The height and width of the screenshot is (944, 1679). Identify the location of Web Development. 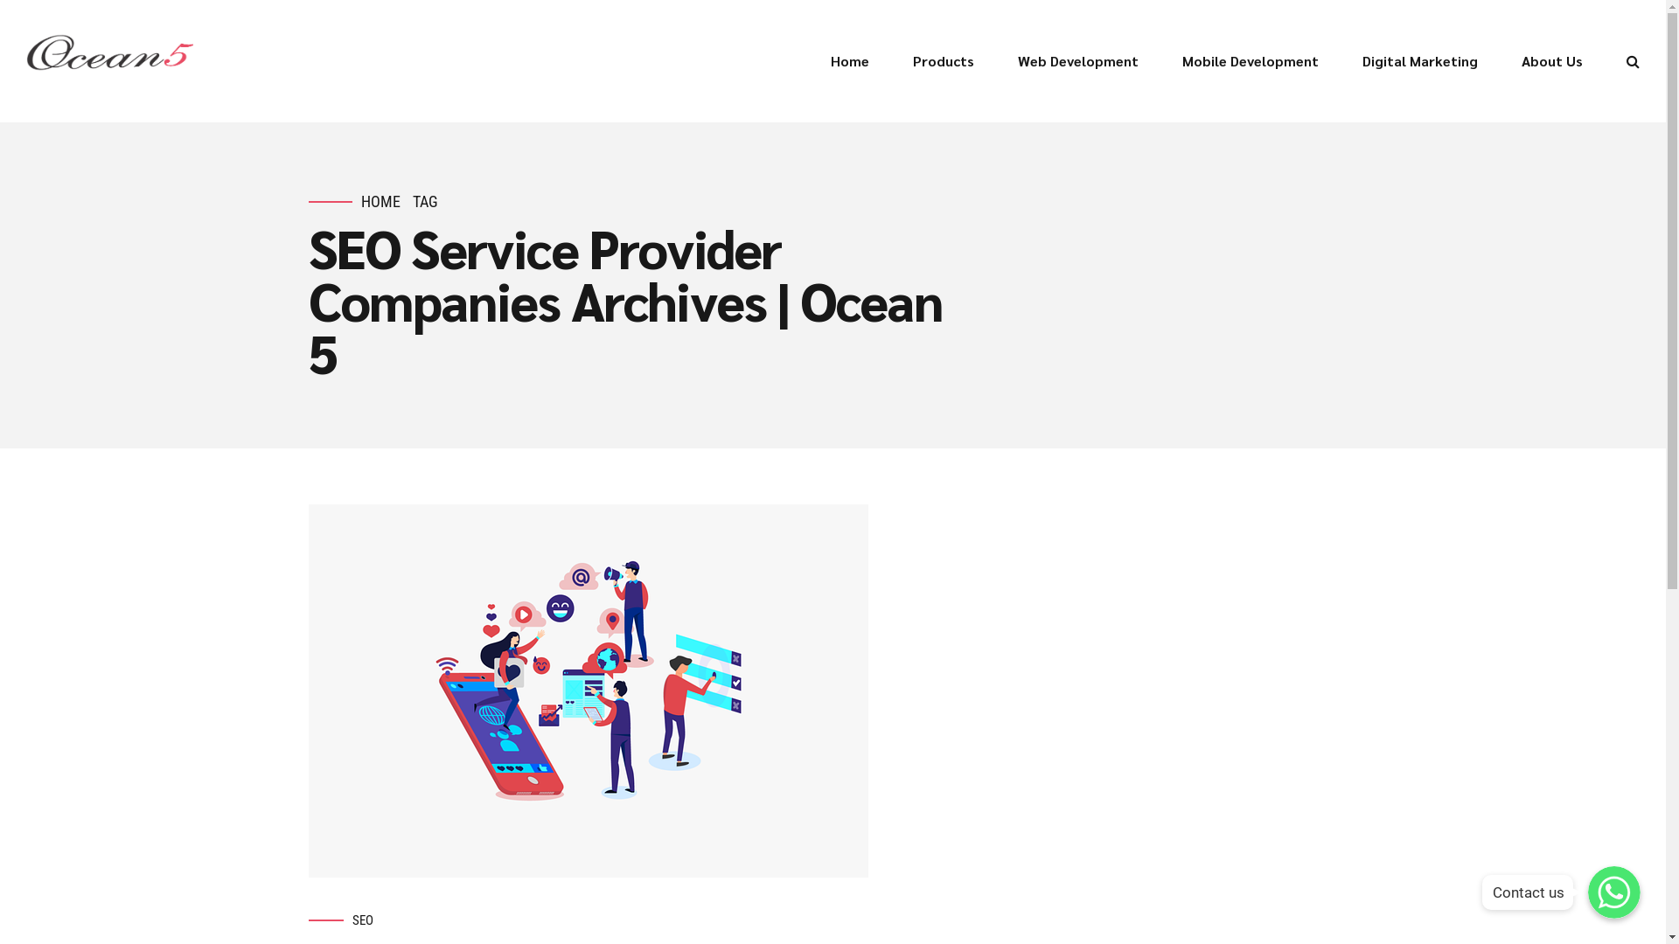
(1078, 61).